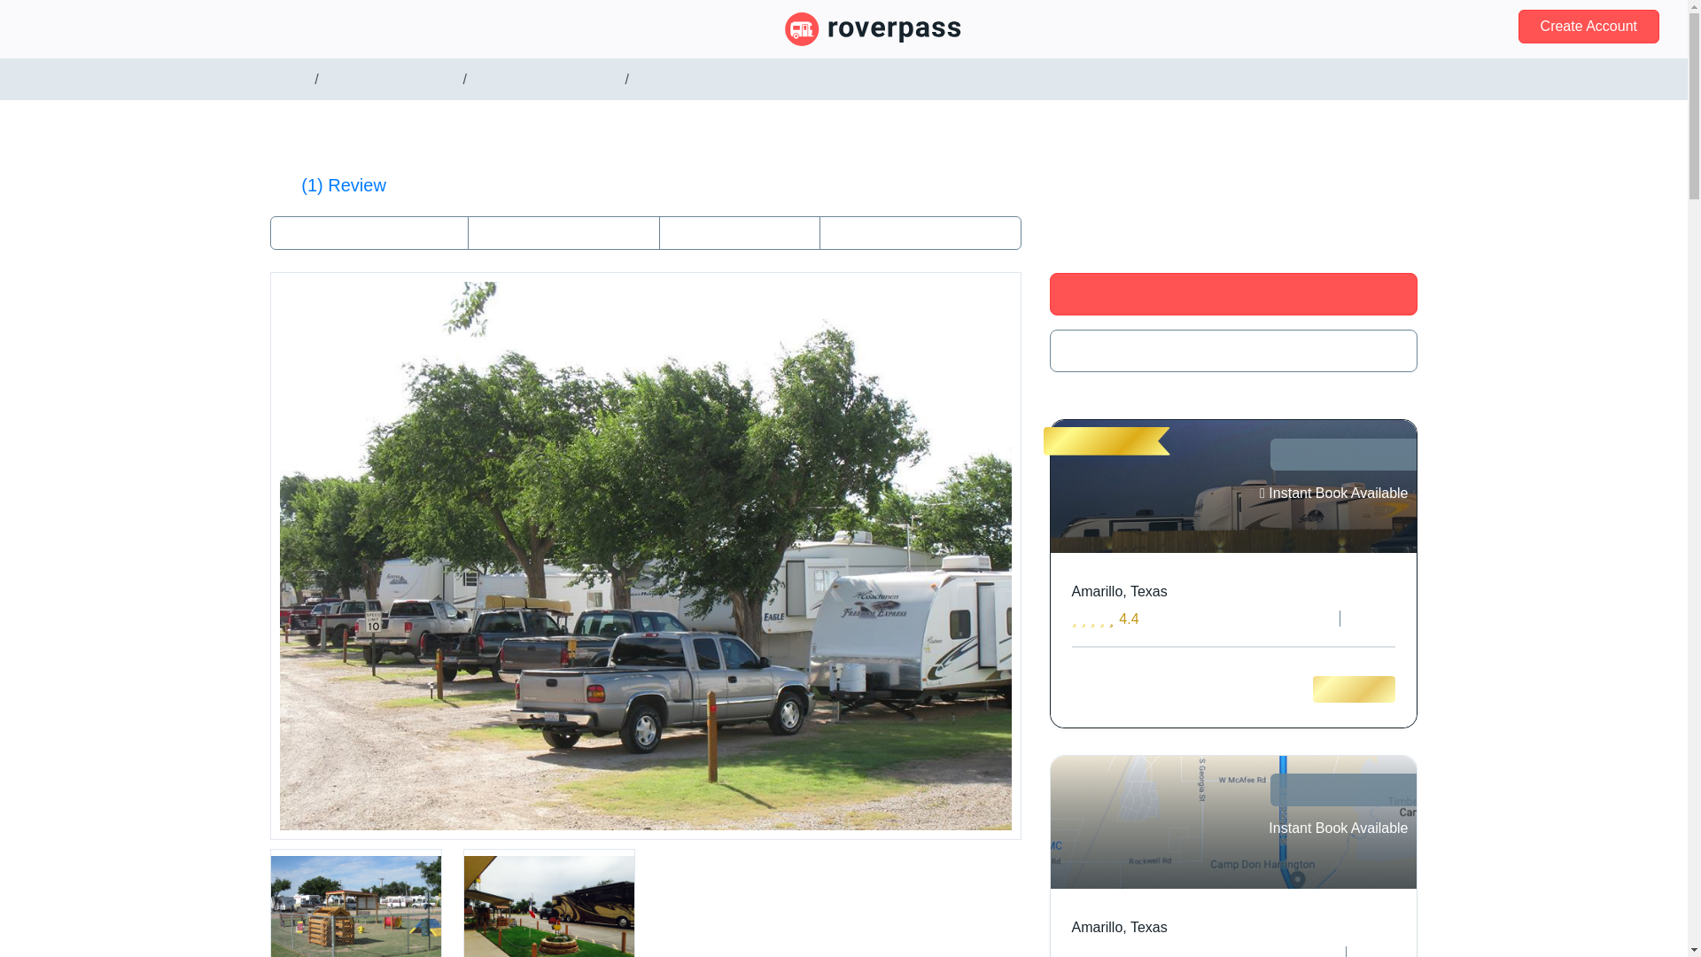  Describe the element at coordinates (1413, 27) in the screenshot. I see `Traveler Log In` at that location.